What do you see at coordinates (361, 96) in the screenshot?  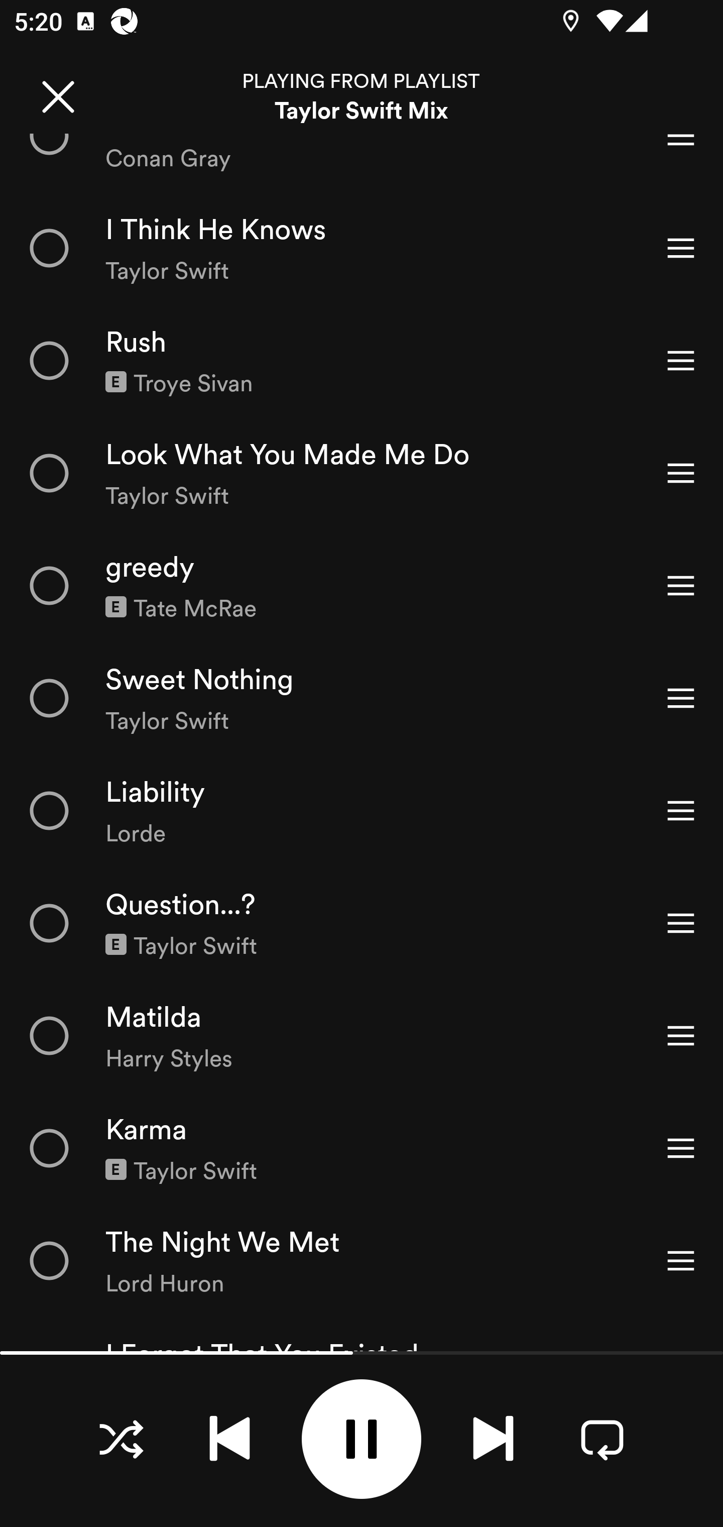 I see `PLAYING FROM PLAYLIST Taylor Swift Mix` at bounding box center [361, 96].